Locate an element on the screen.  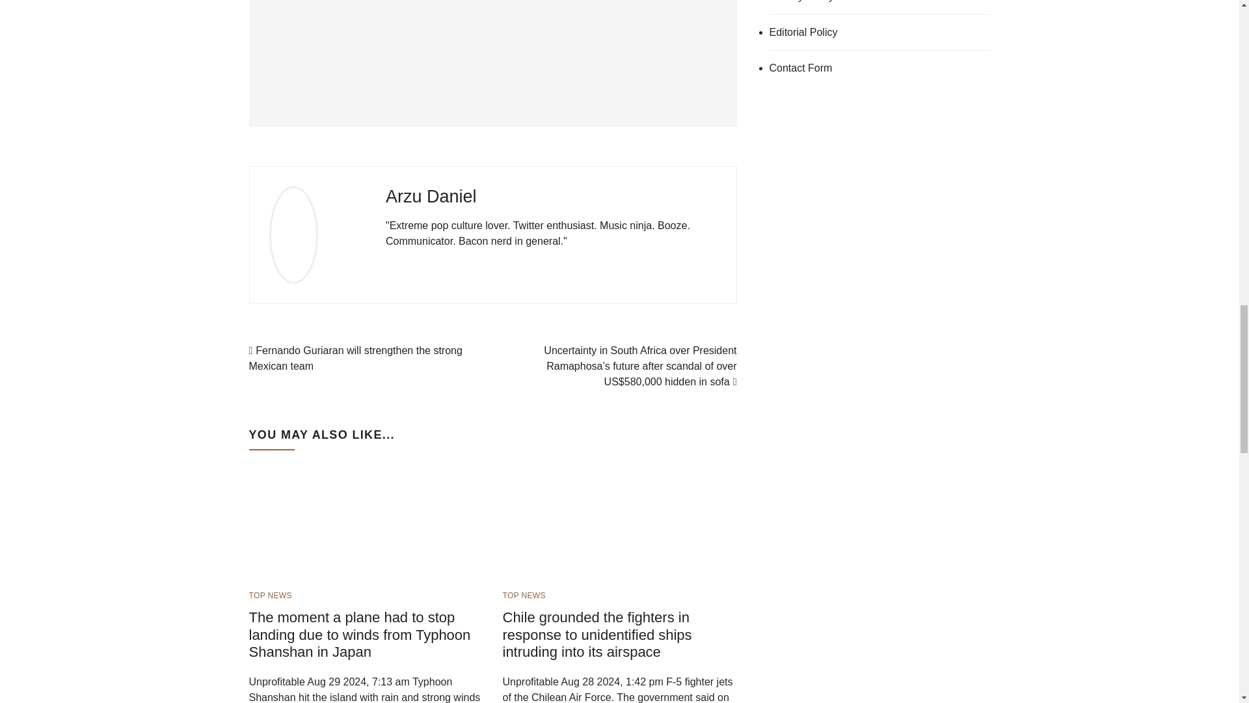
Fernando Guriaran will strengthen the strong Mexican team is located at coordinates (355, 358).